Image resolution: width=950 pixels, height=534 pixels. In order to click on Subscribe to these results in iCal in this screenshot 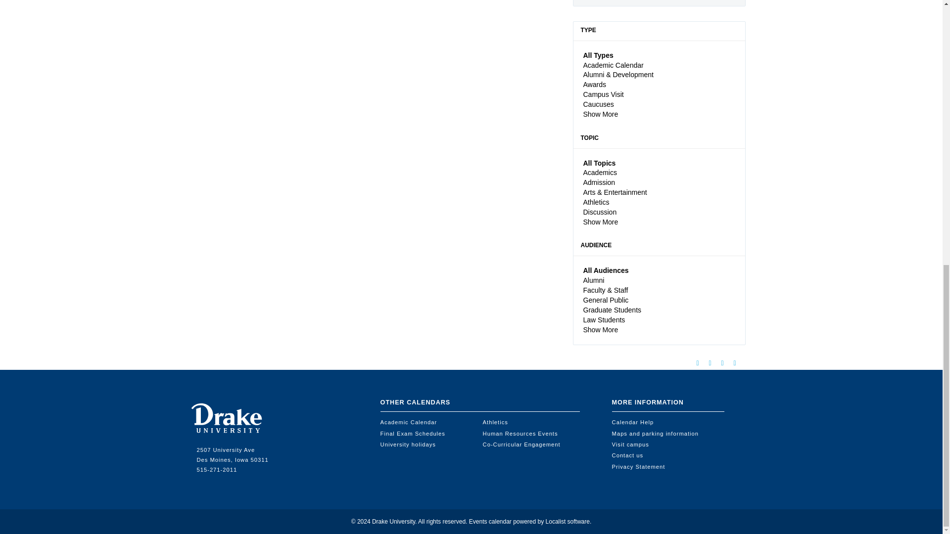, I will do `click(713, 365)`.